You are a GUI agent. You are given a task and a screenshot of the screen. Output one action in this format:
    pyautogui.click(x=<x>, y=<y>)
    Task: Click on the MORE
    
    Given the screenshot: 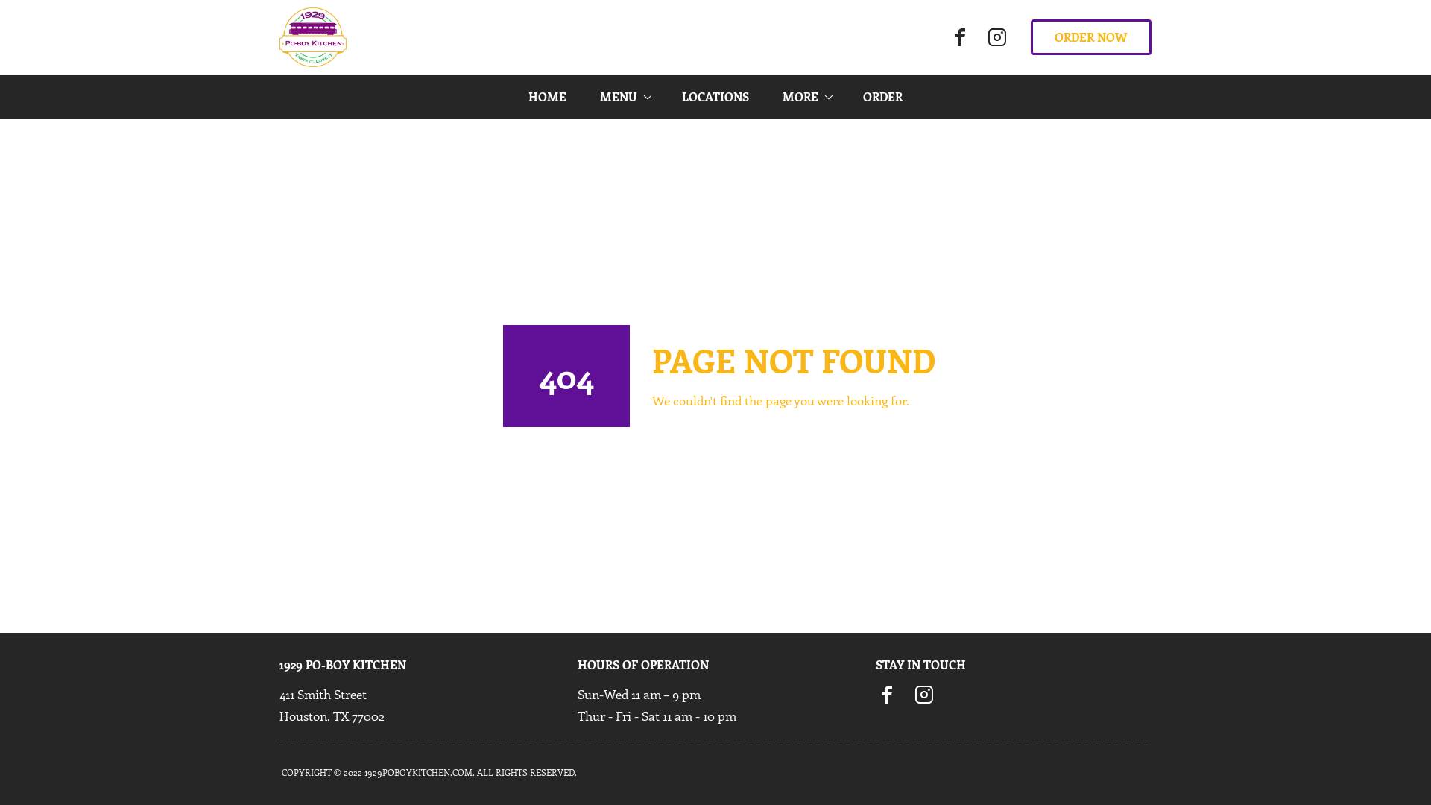 What is the action you would take?
    pyautogui.click(x=806, y=97)
    